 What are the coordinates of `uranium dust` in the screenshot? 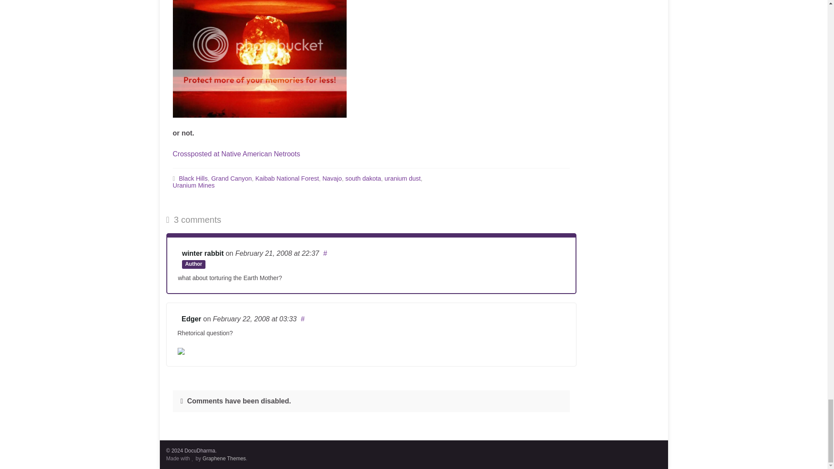 It's located at (402, 178).